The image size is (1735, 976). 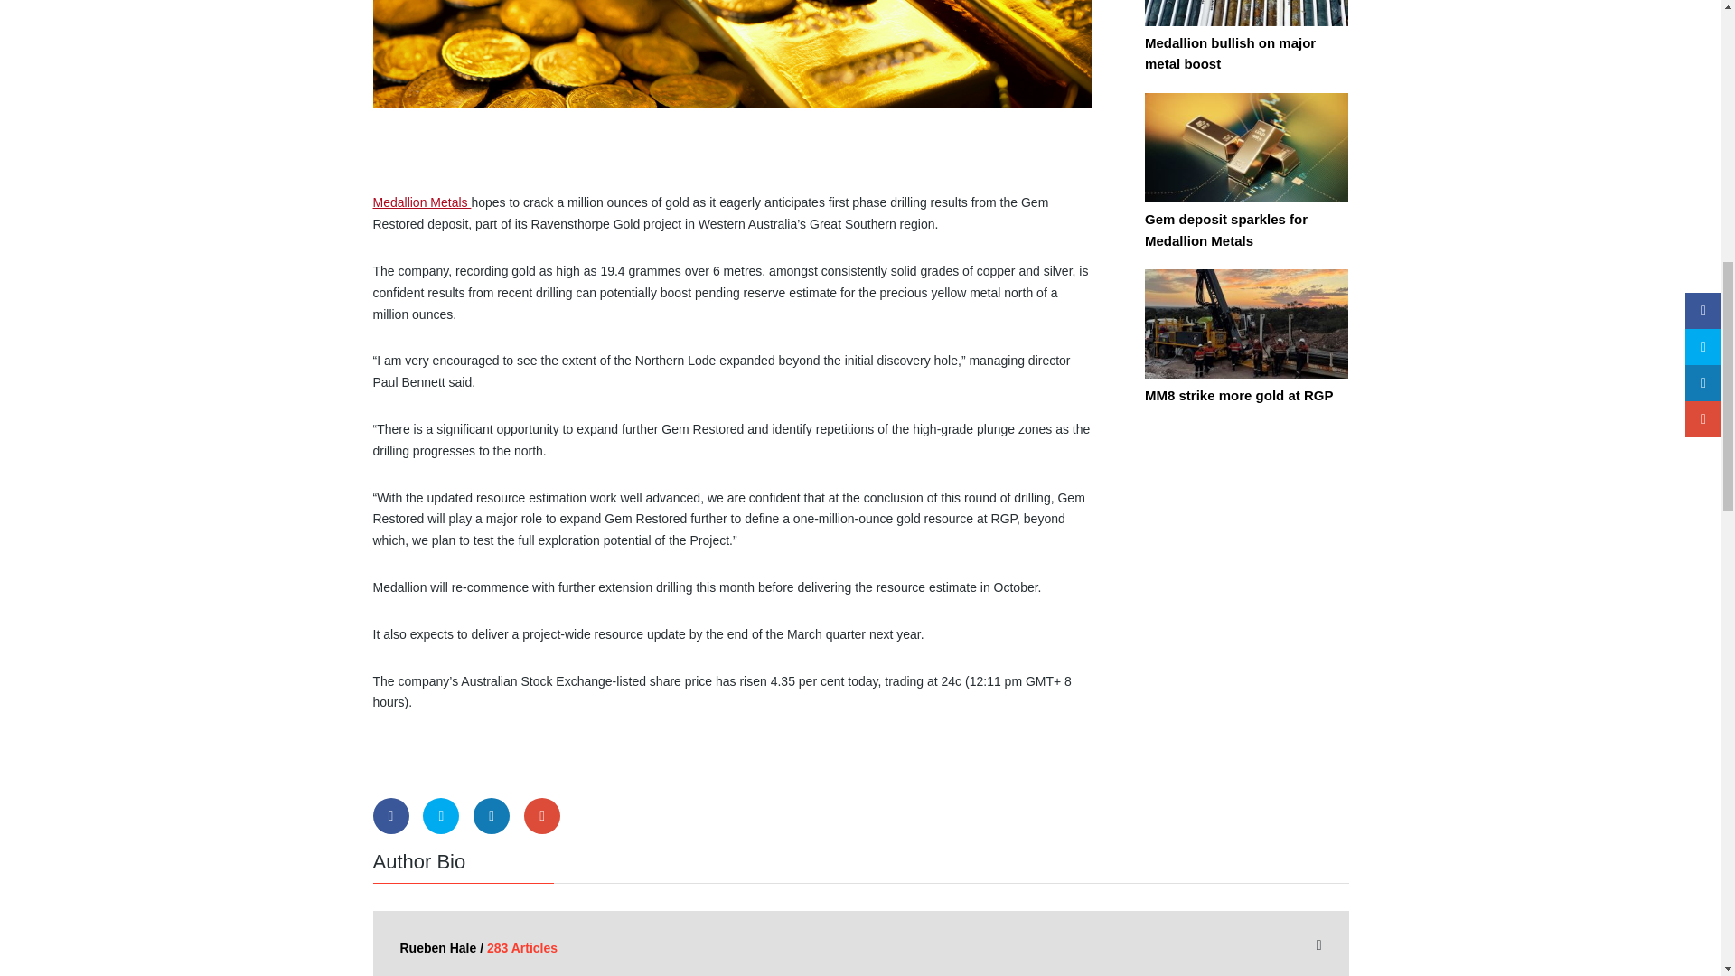 What do you see at coordinates (732, 53) in the screenshot?
I see `Gold bars and coins` at bounding box center [732, 53].